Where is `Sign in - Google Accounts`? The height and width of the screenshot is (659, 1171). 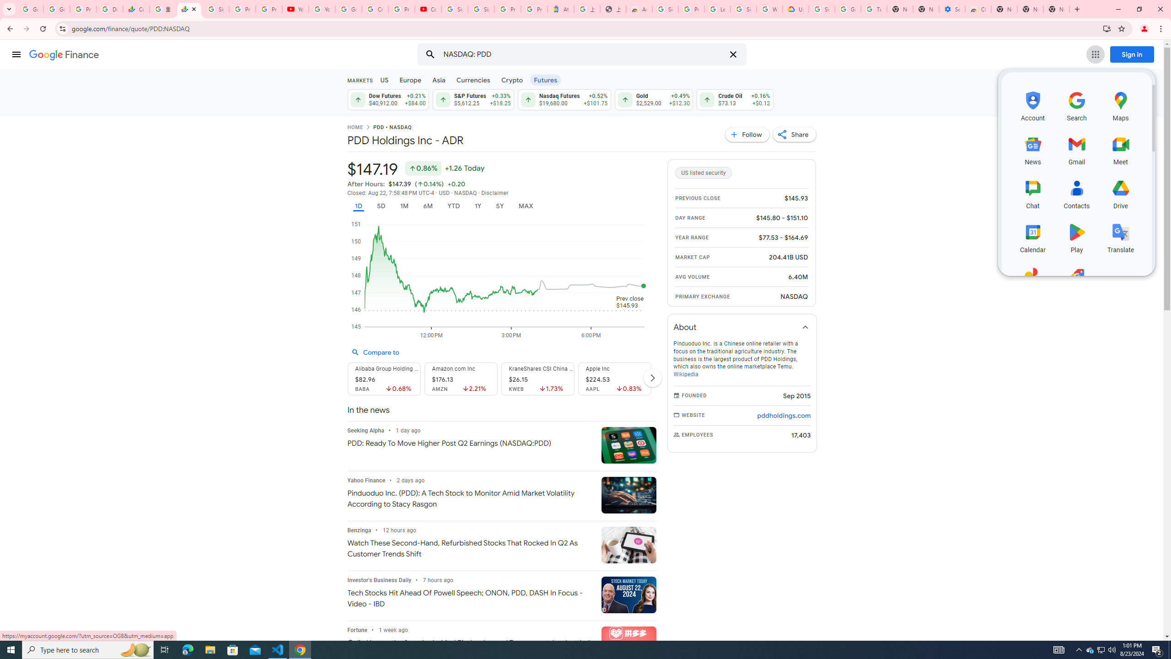
Sign in - Google Accounts is located at coordinates (666, 9).